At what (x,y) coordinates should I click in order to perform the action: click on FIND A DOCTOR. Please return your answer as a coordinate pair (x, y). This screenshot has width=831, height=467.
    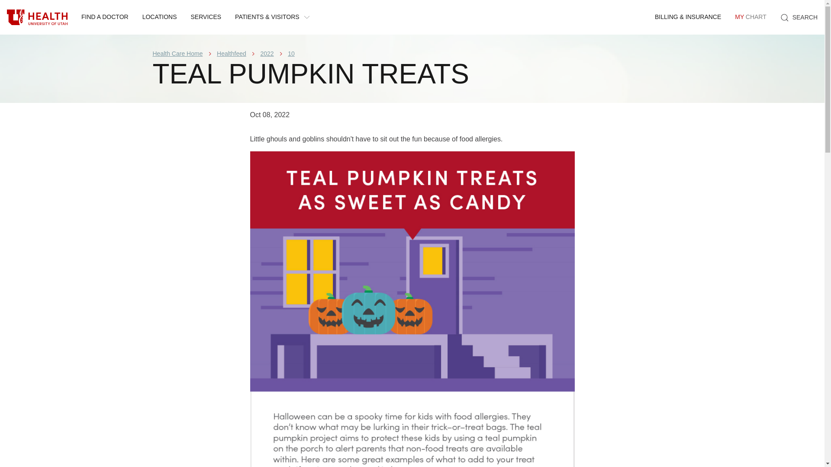
    Looking at the image, I should click on (105, 17).